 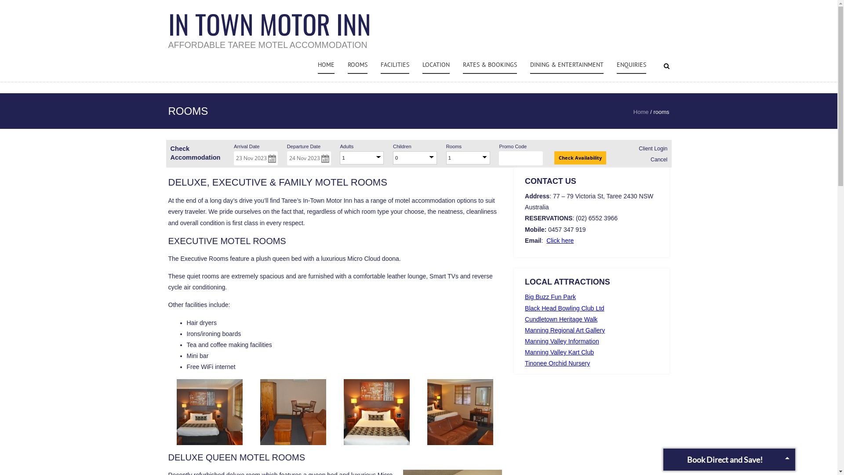 What do you see at coordinates (564, 308) in the screenshot?
I see `Black Head Bowling Club Ltd` at bounding box center [564, 308].